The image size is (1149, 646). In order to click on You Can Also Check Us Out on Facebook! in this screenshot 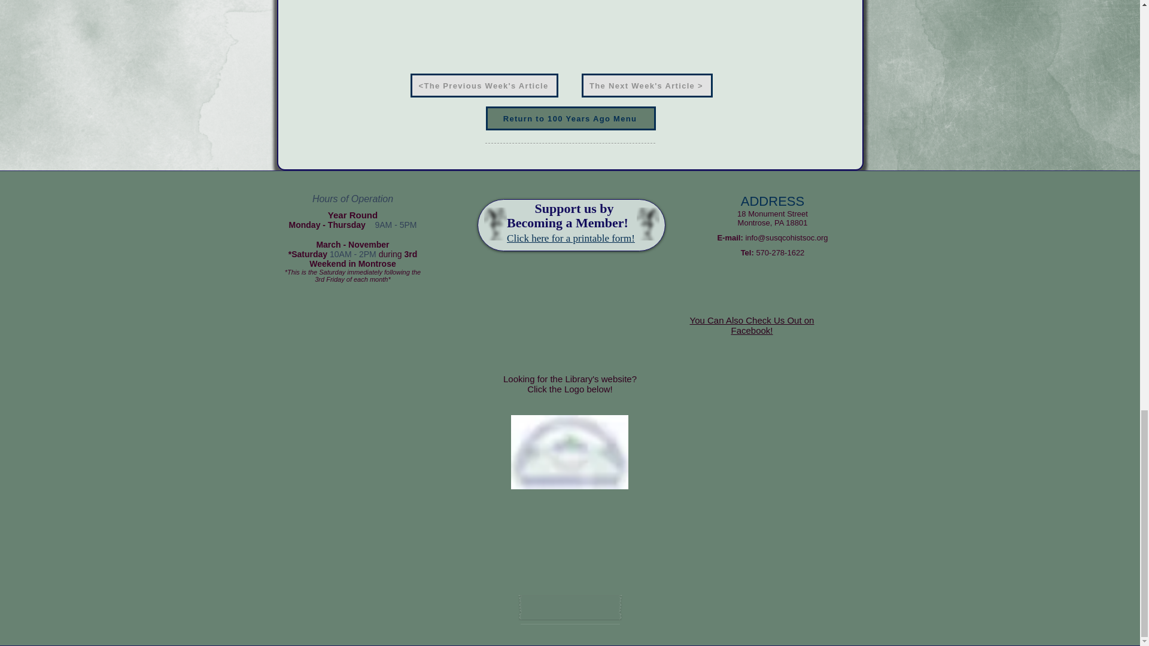, I will do `click(752, 325)`.